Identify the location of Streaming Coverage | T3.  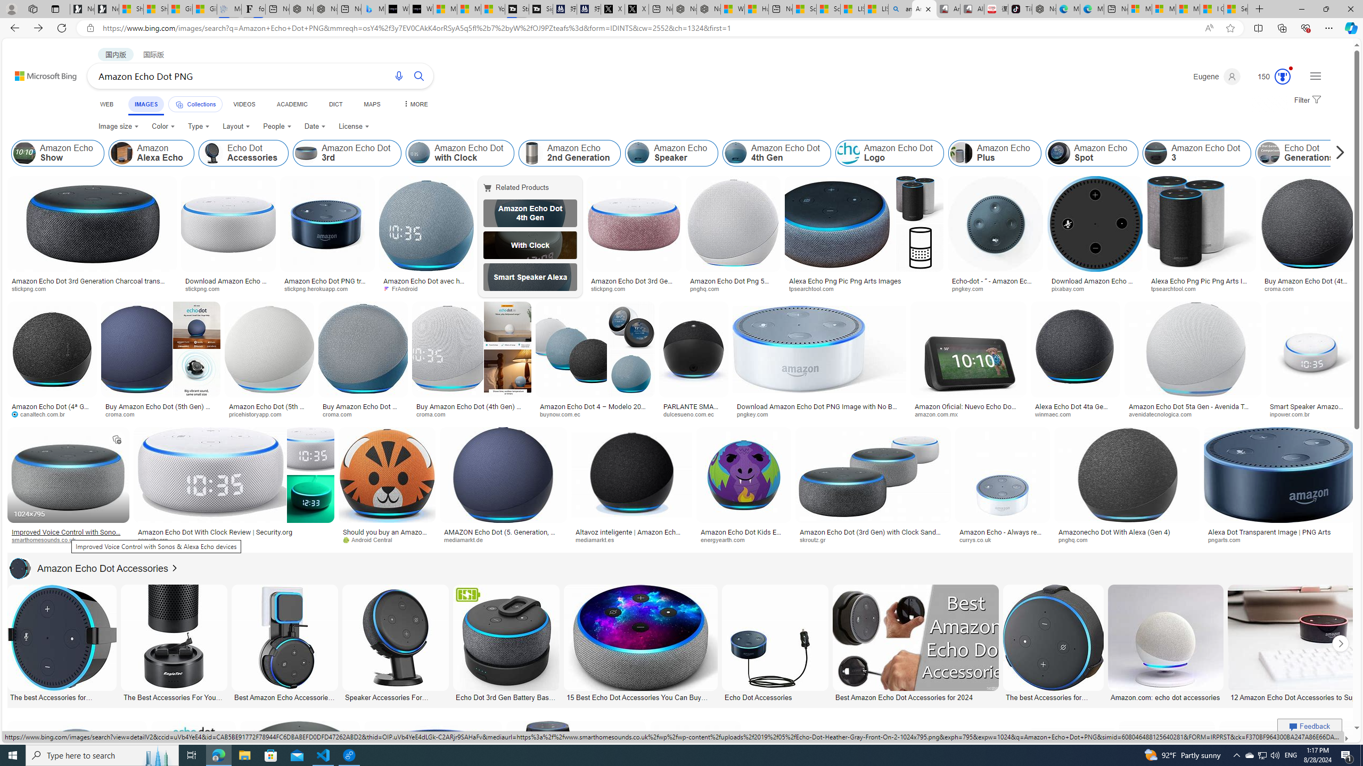
(516, 9).